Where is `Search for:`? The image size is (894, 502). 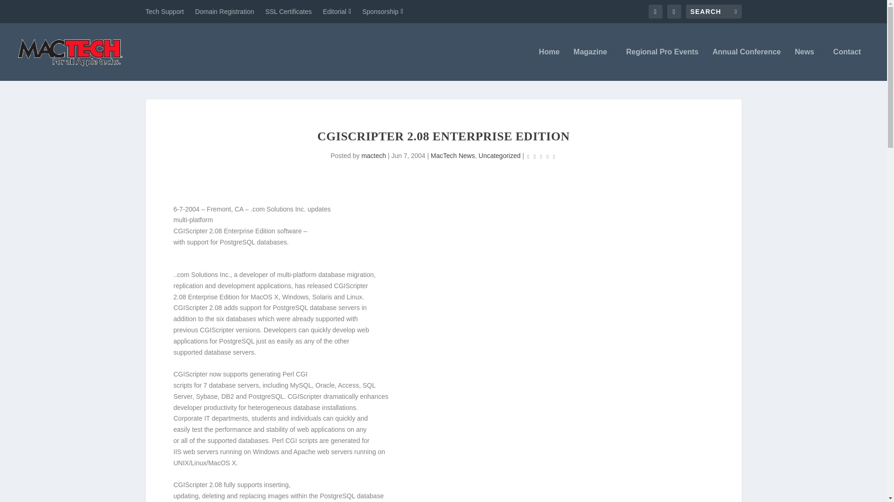
Search for: is located at coordinates (713, 11).